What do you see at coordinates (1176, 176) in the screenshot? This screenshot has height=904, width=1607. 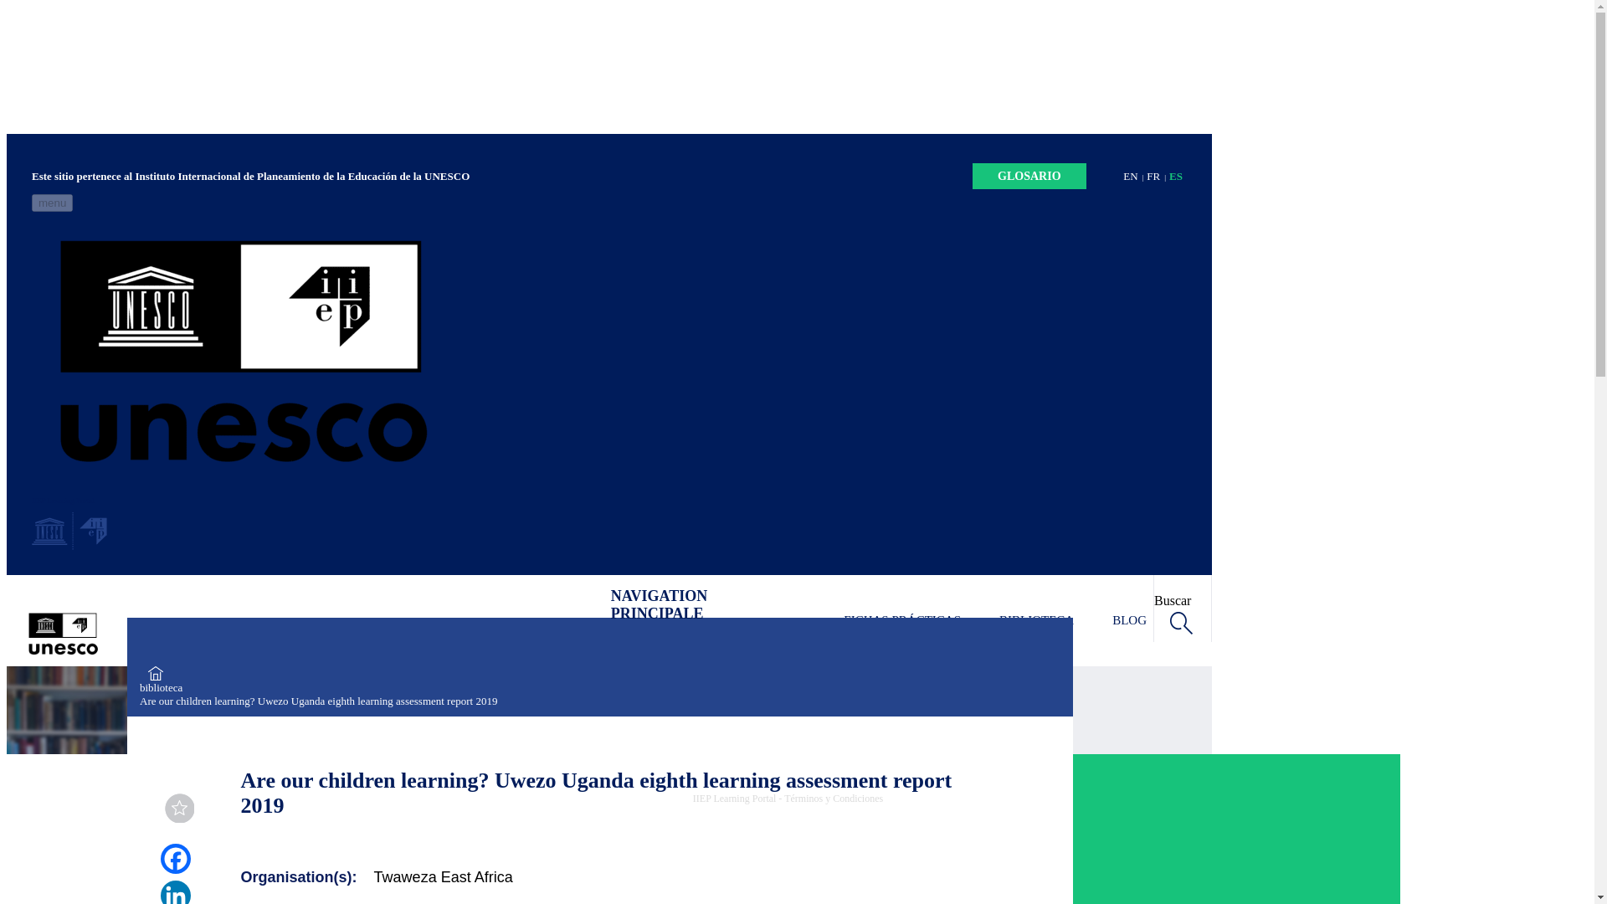 I see `ES` at bounding box center [1176, 176].